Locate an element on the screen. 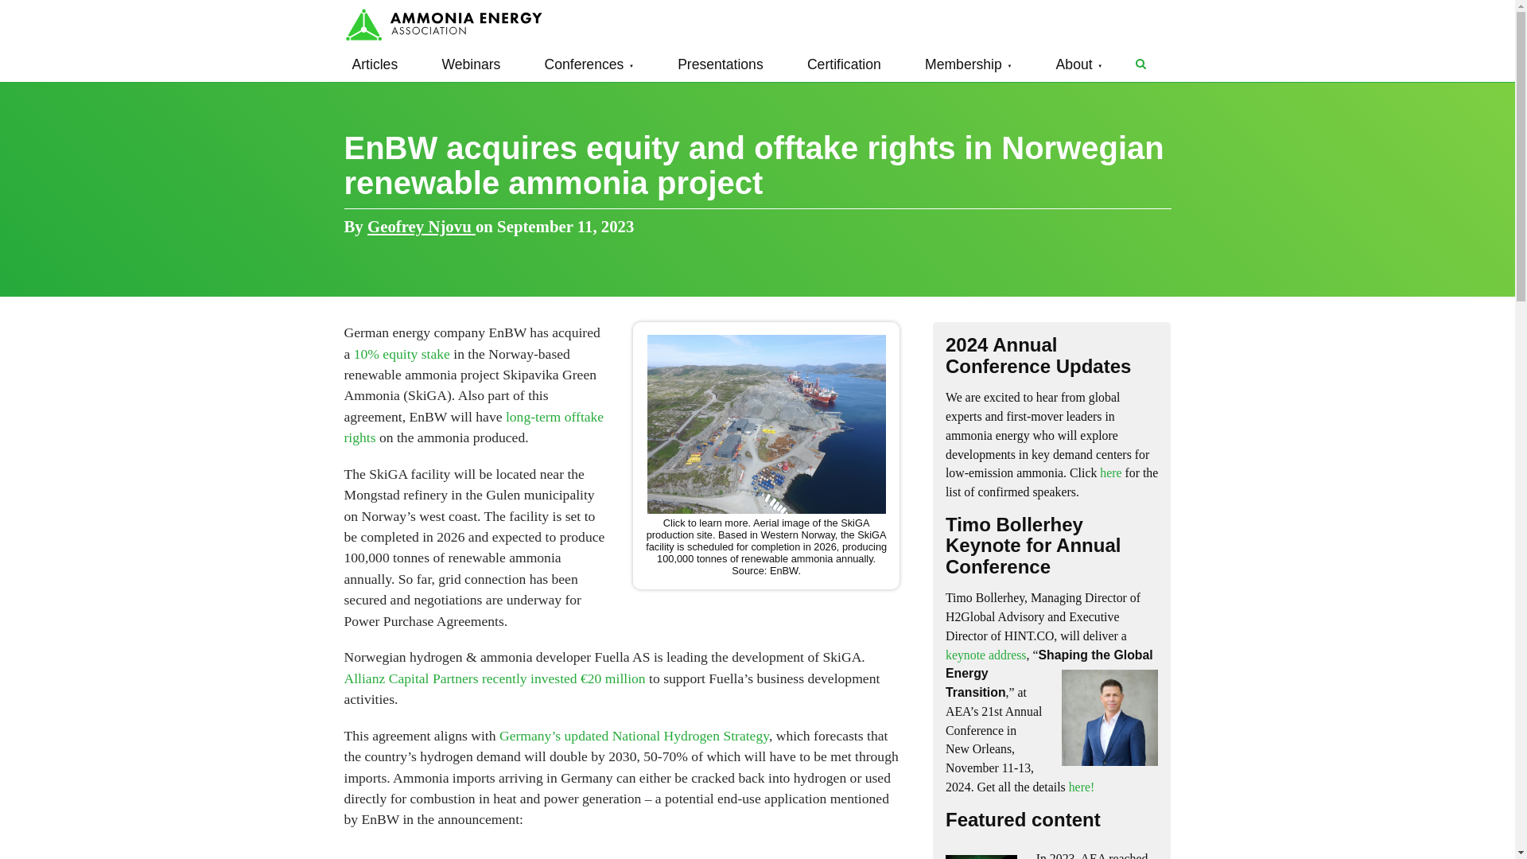  Conferences is located at coordinates (589, 64).